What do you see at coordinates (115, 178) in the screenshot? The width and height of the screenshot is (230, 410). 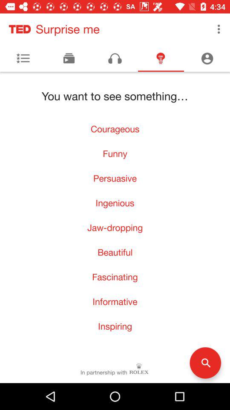 I see `choose the item above the ingenious item` at bounding box center [115, 178].